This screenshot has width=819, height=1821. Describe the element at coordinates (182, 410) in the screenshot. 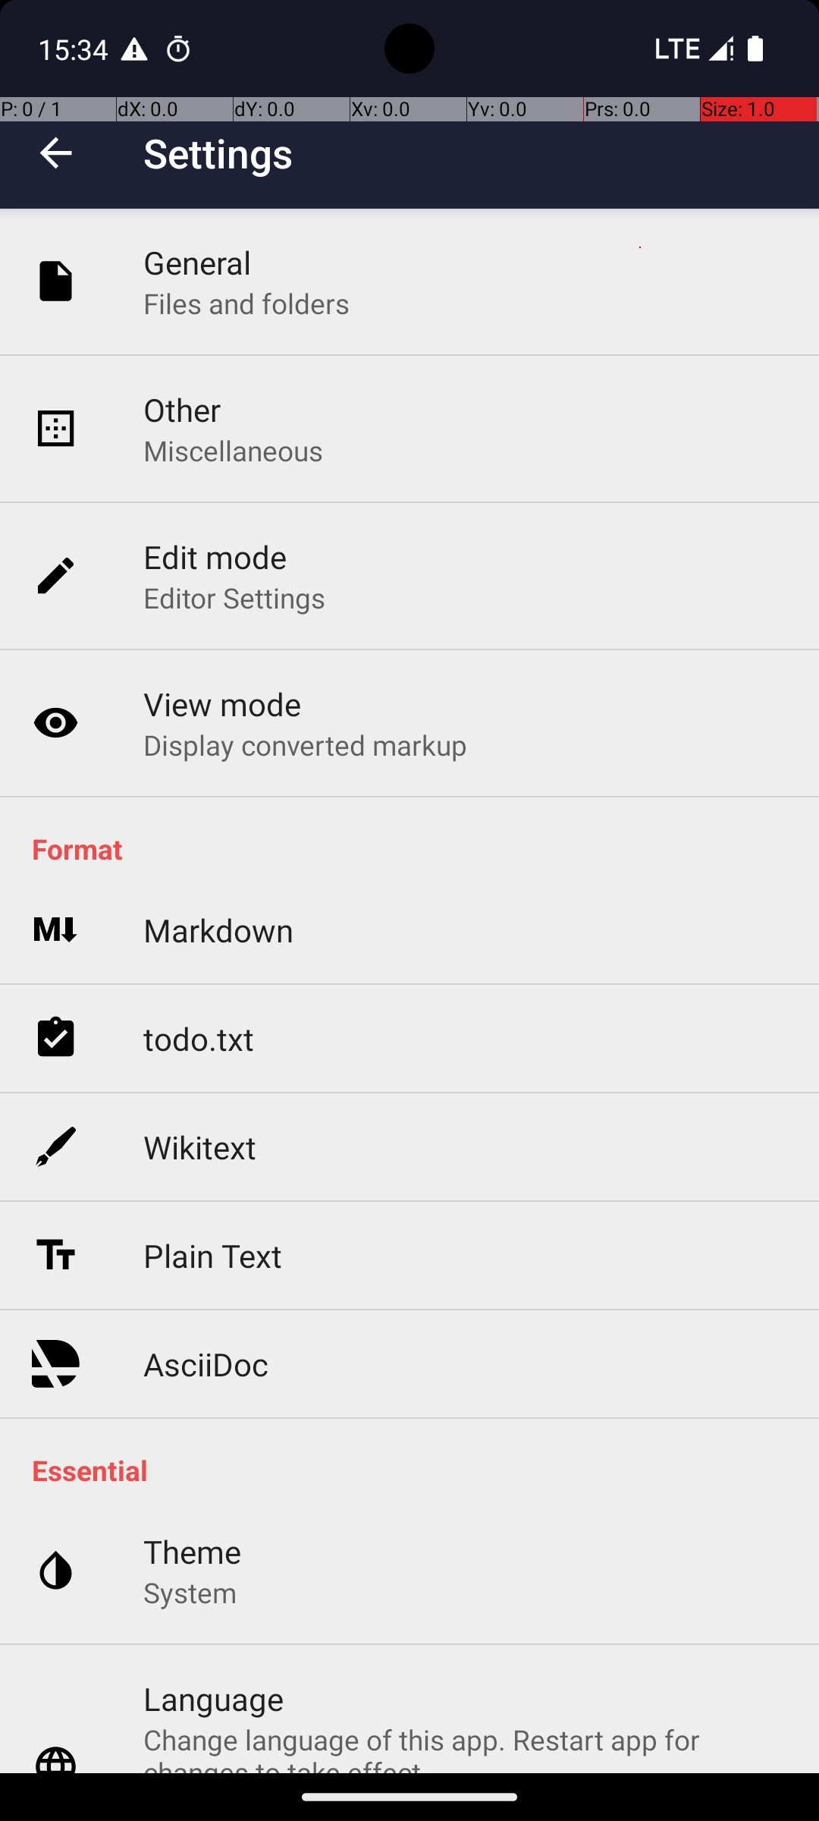

I see `Other` at that location.